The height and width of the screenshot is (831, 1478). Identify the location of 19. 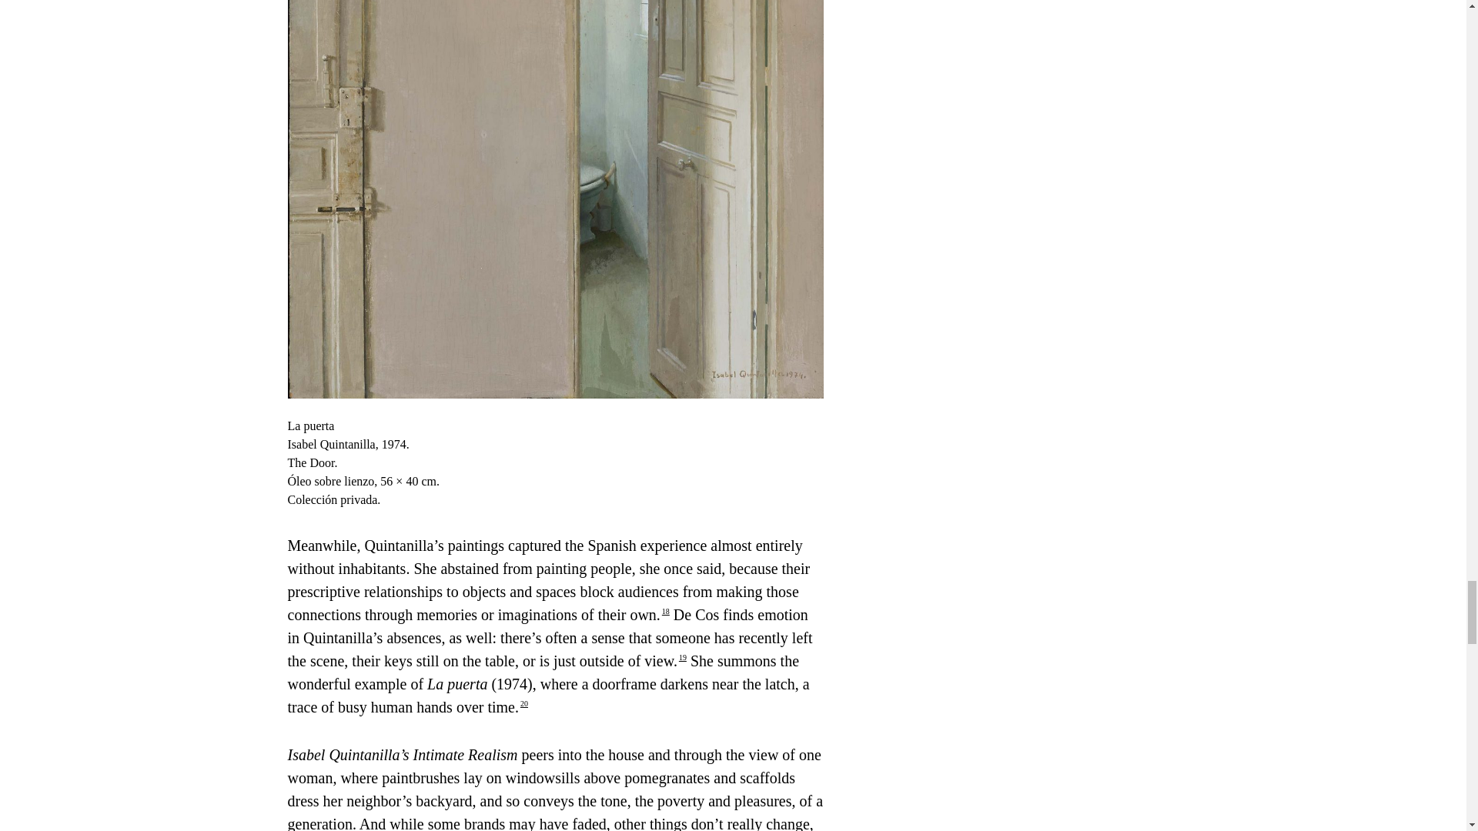
(682, 657).